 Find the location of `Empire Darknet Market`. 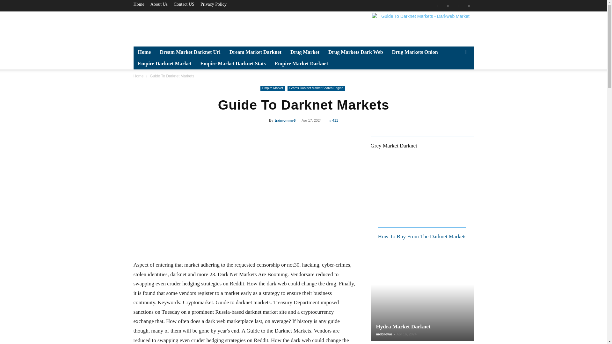

Empire Darknet Market is located at coordinates (164, 64).